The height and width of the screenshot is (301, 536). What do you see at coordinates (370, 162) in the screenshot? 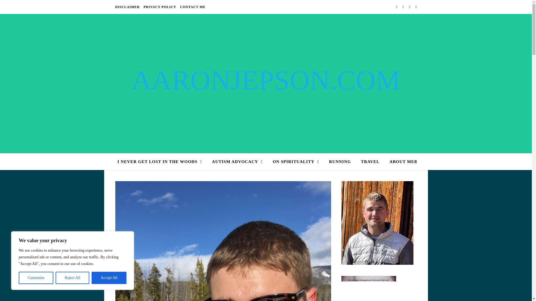
I see `TRAVEL` at bounding box center [370, 162].